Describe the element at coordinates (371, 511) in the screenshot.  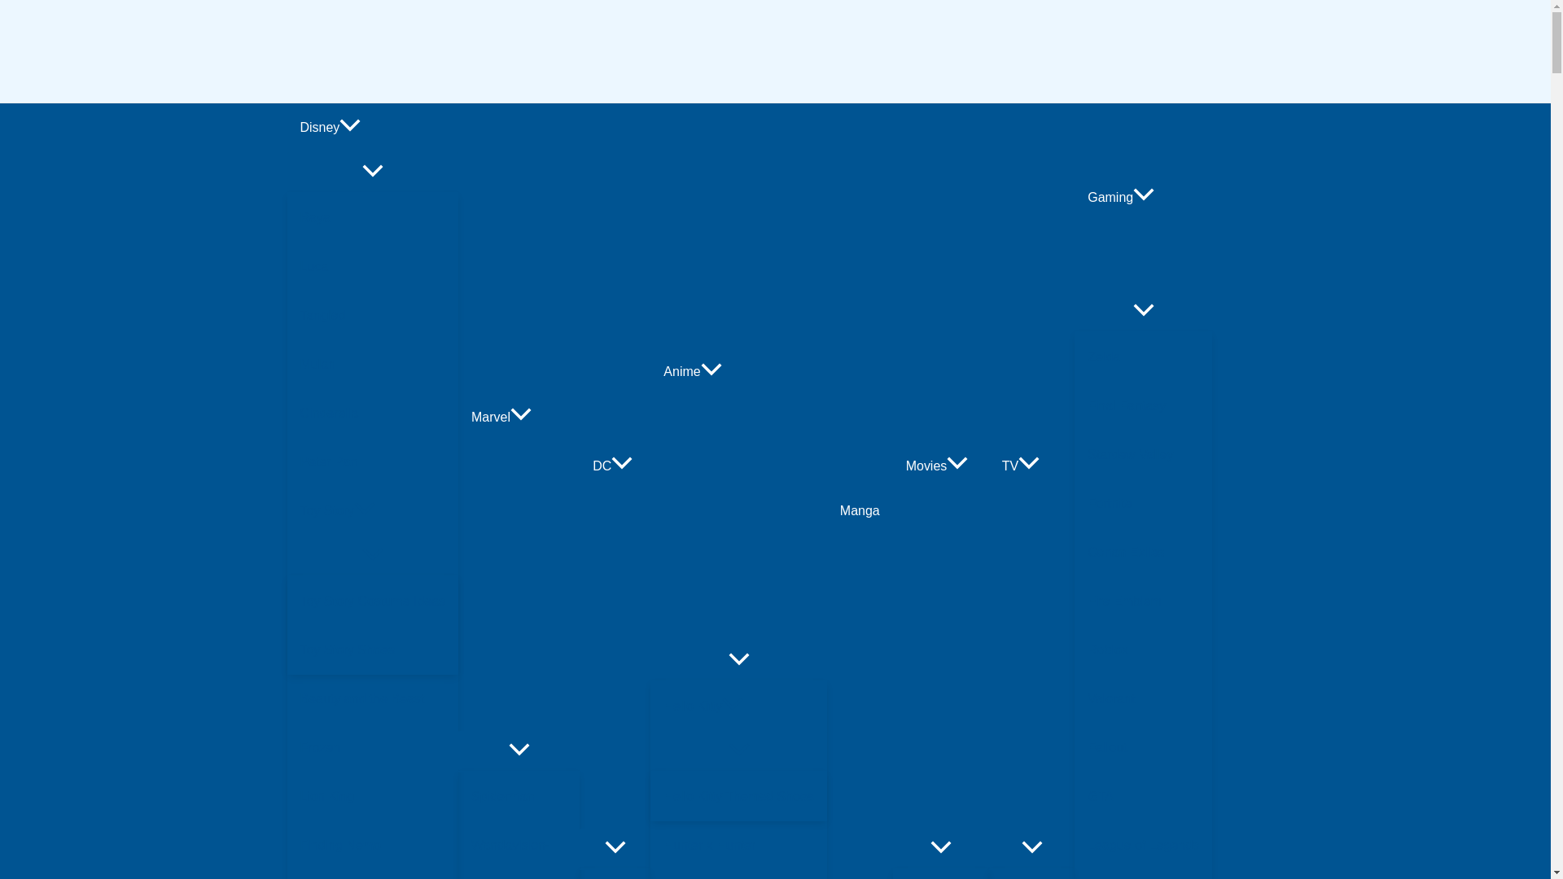
I see `Toy Story` at that location.